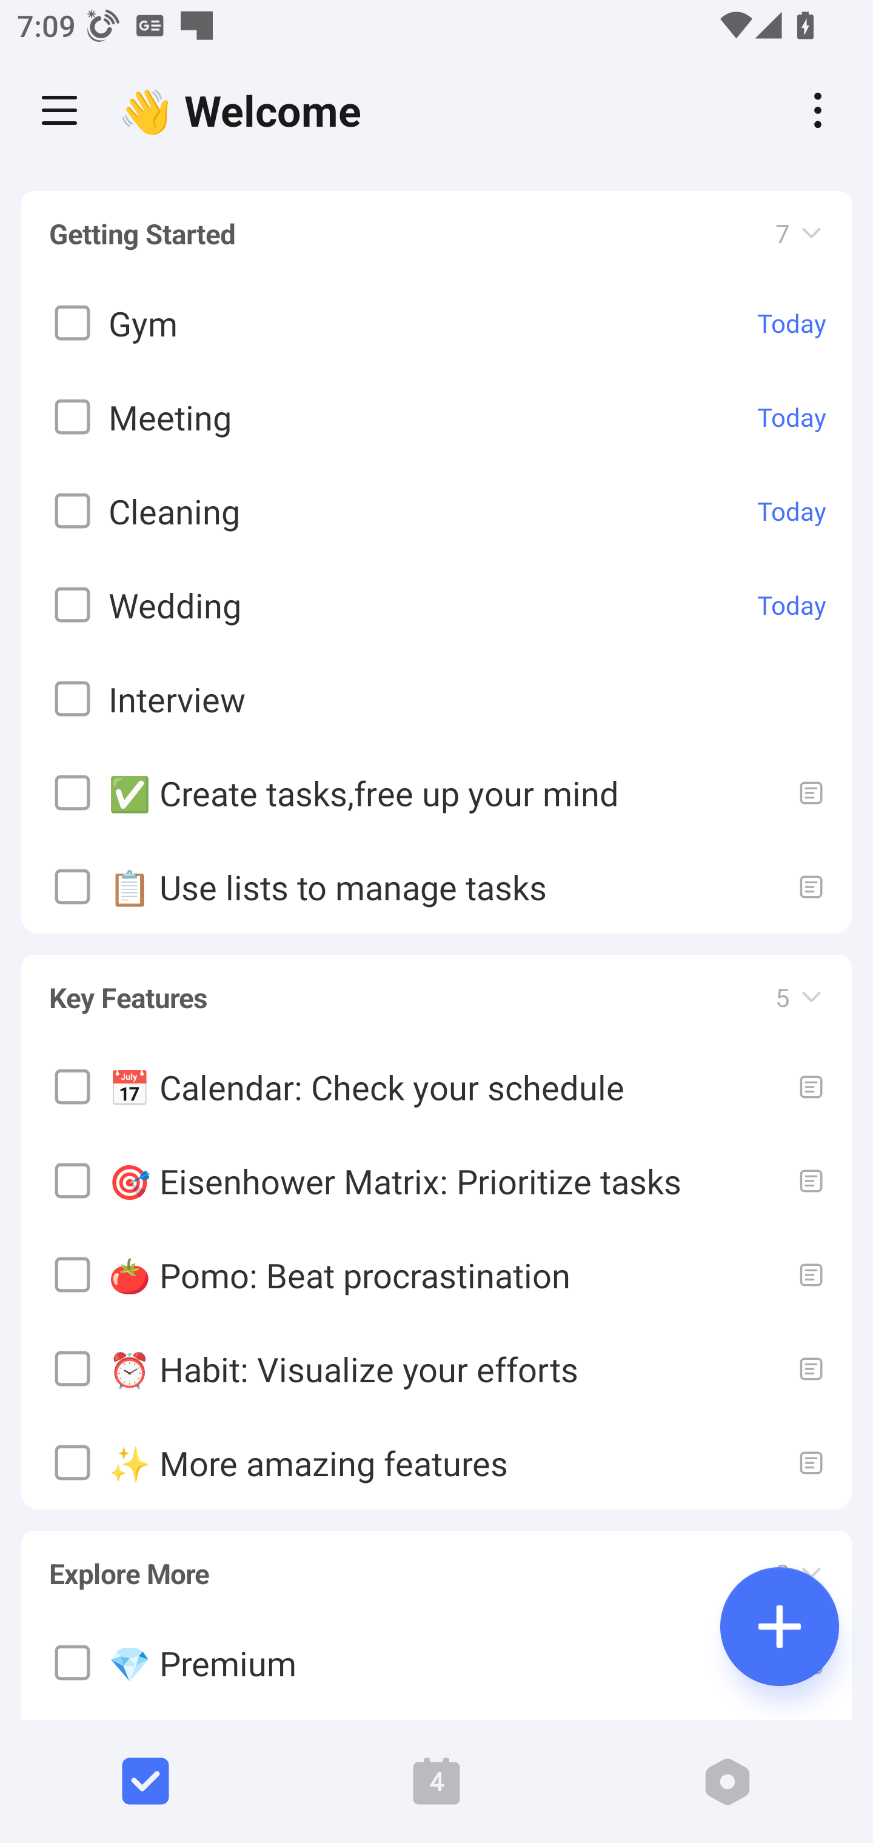 Image resolution: width=873 pixels, height=1843 pixels. What do you see at coordinates (436, 700) in the screenshot?
I see `Interview` at bounding box center [436, 700].